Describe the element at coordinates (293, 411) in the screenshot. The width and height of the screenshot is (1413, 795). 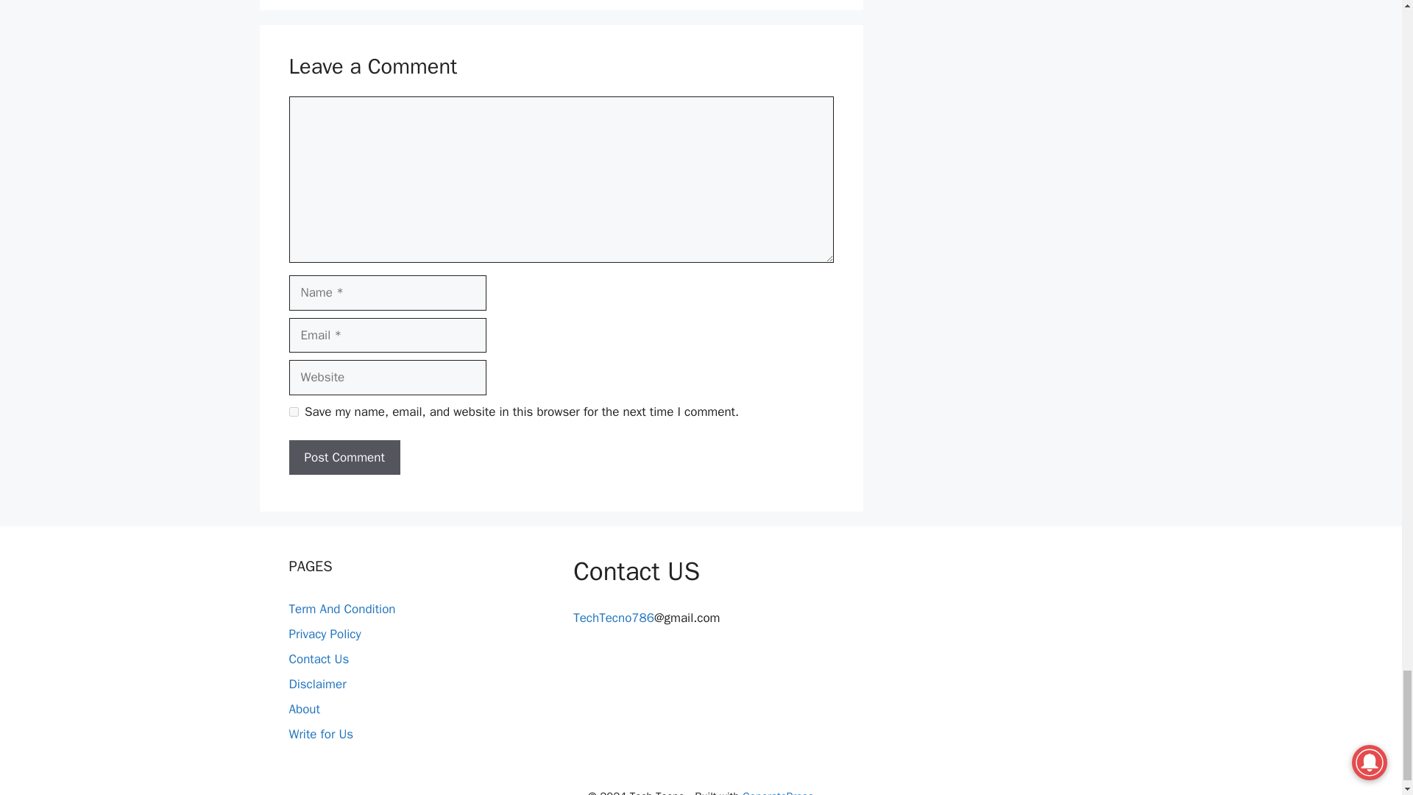
I see `yes` at that location.